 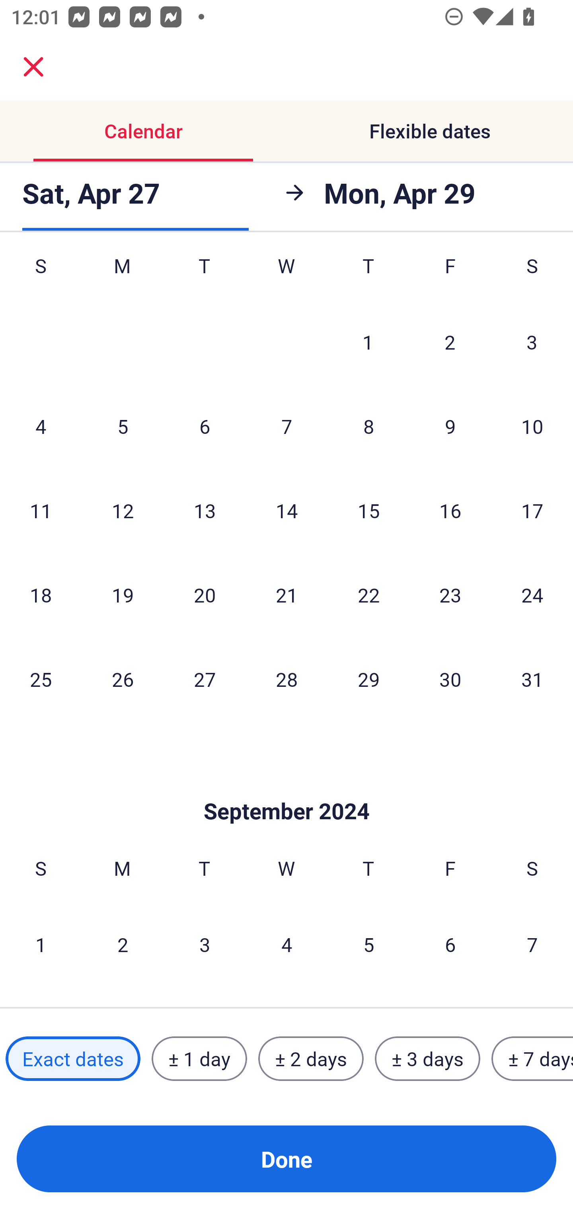 What do you see at coordinates (205, 944) in the screenshot?
I see `3 Tuesday, September 3, 2024` at bounding box center [205, 944].